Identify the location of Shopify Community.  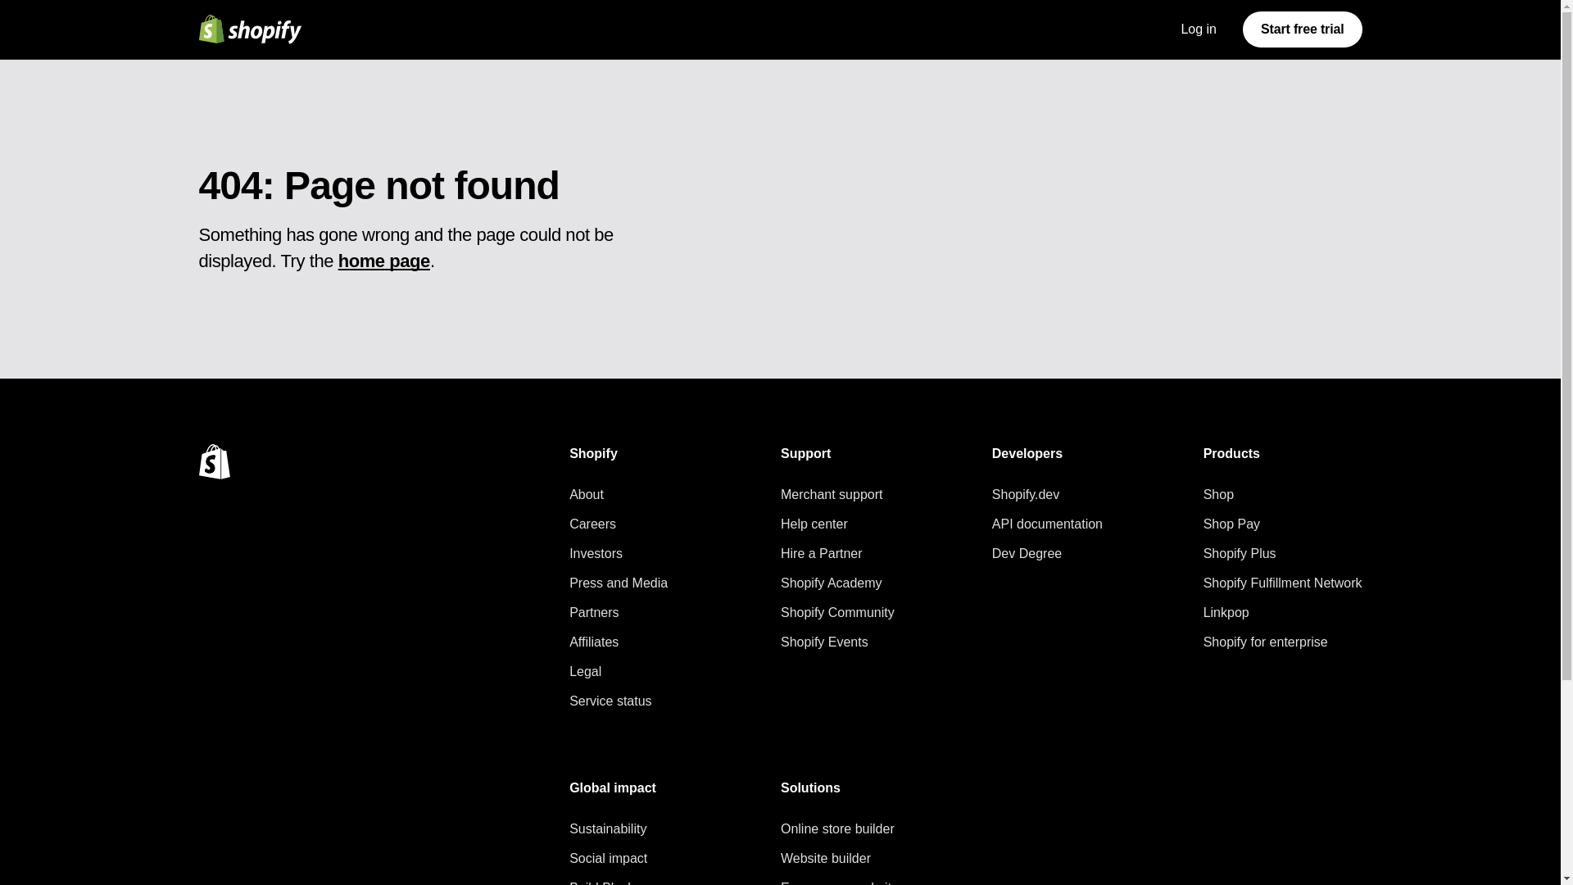
(837, 613).